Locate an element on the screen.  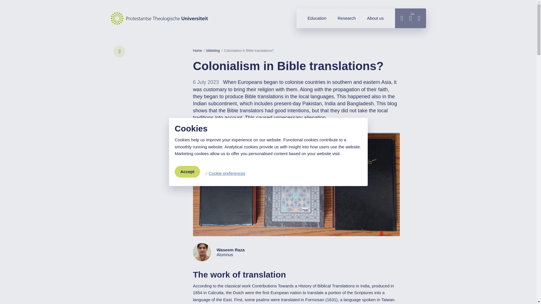
About us is located at coordinates (375, 18).